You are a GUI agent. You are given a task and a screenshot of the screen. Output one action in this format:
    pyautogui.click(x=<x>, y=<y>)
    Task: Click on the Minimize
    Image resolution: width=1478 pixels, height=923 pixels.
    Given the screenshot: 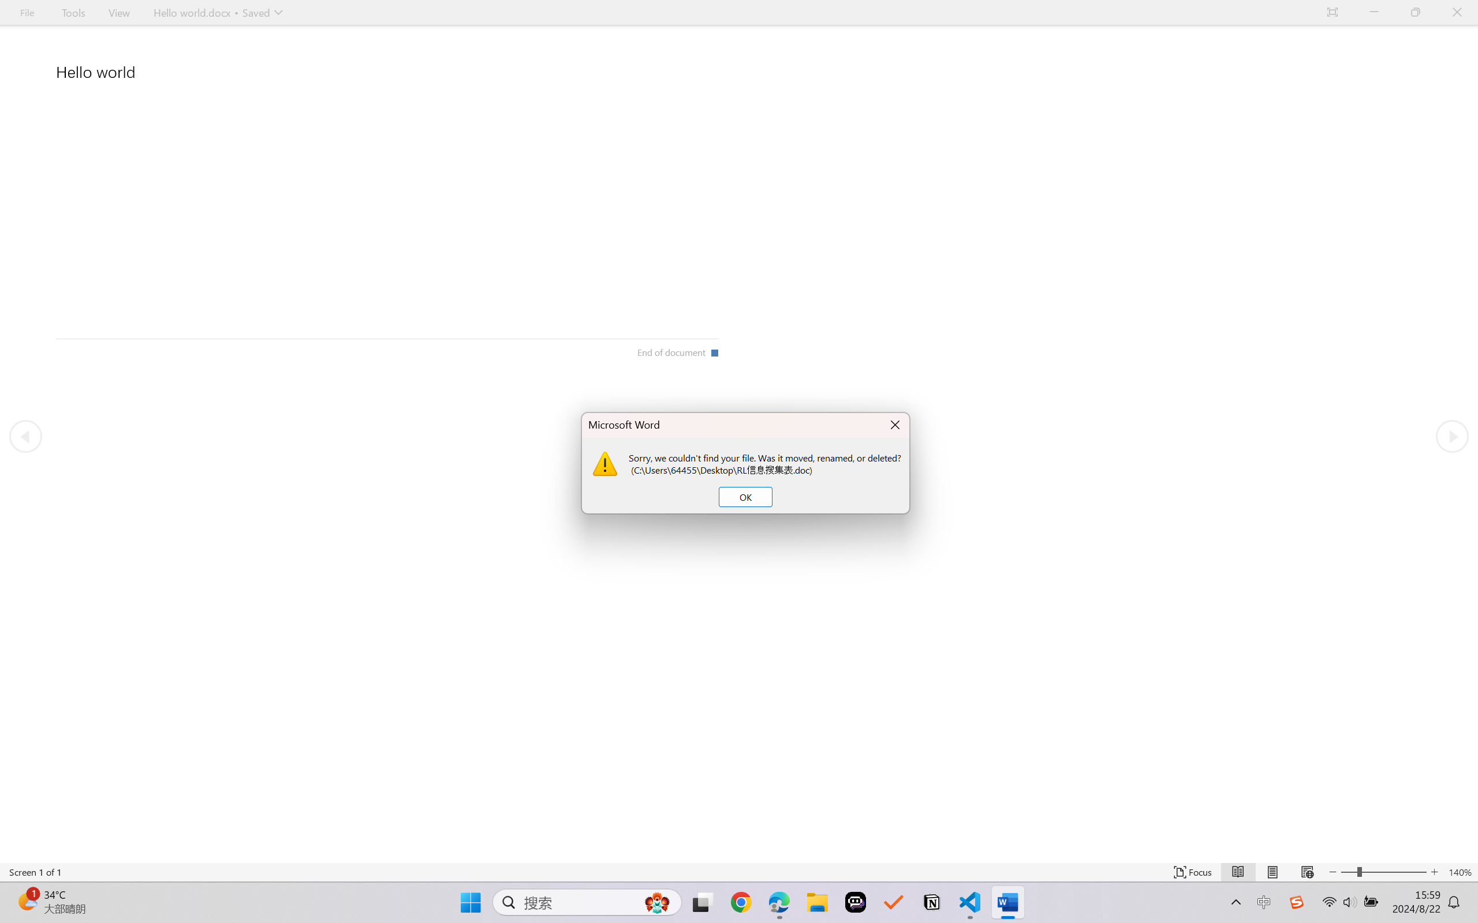 What is the action you would take?
    pyautogui.click(x=1374, y=13)
    